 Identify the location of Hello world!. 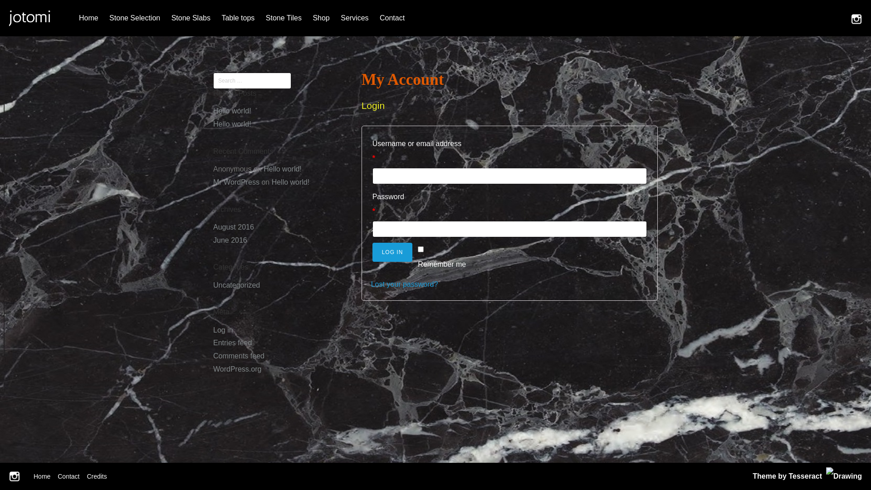
(232, 124).